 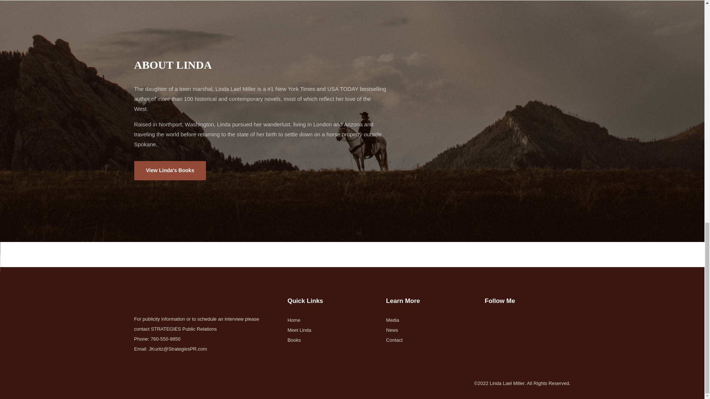 I want to click on header 2, so click(x=192, y=293).